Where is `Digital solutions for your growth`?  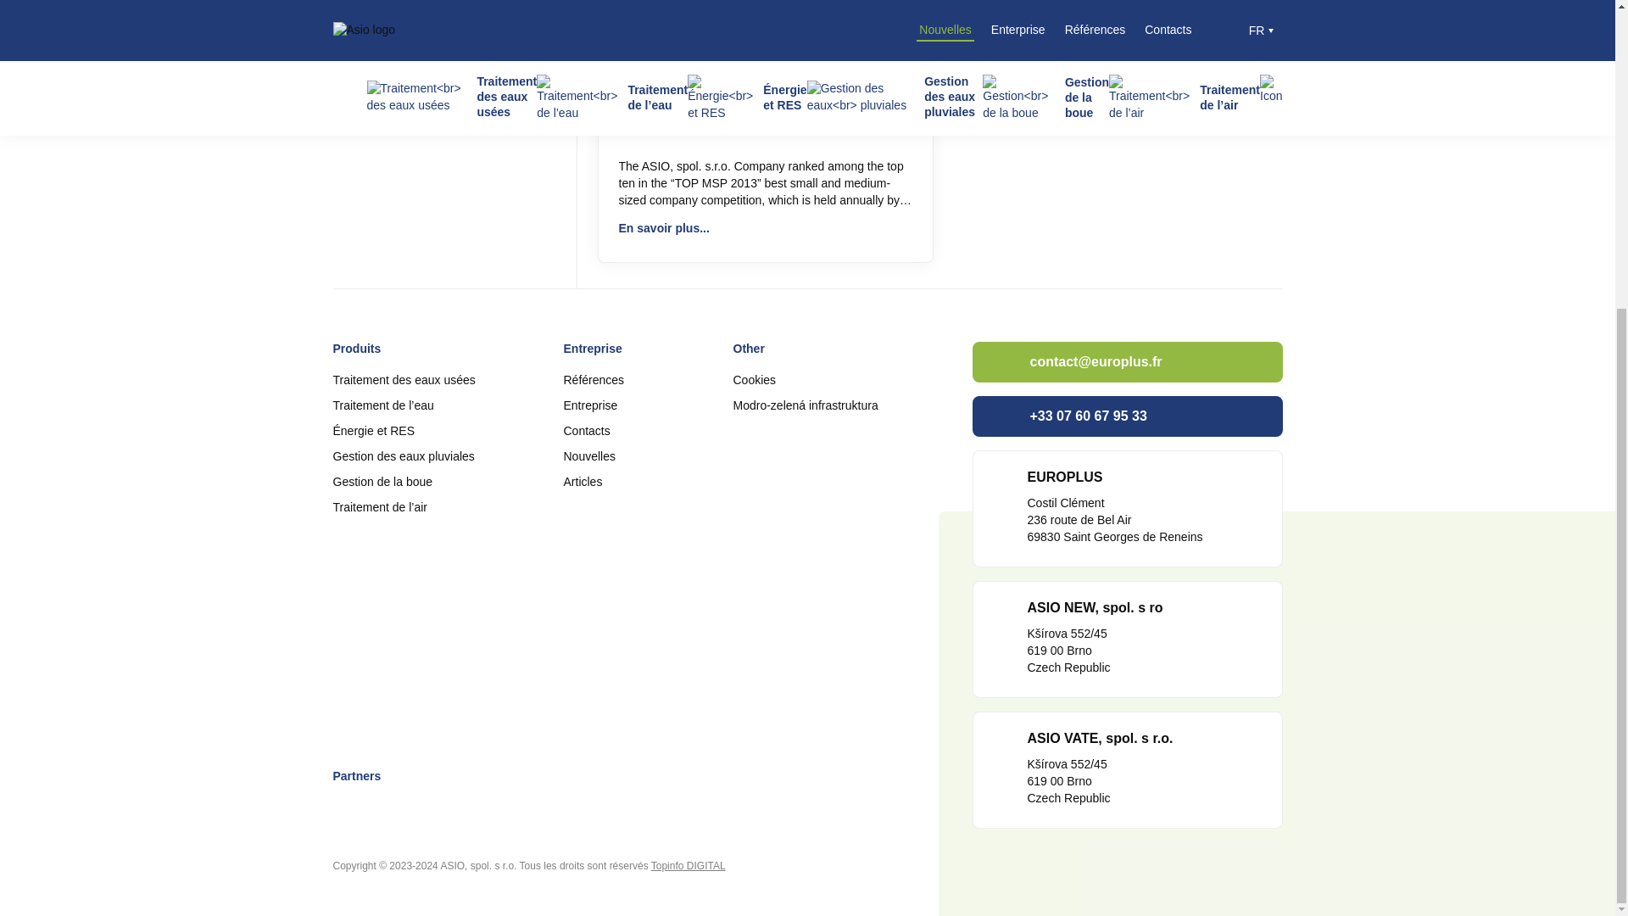
Digital solutions for your growth is located at coordinates (689, 866).